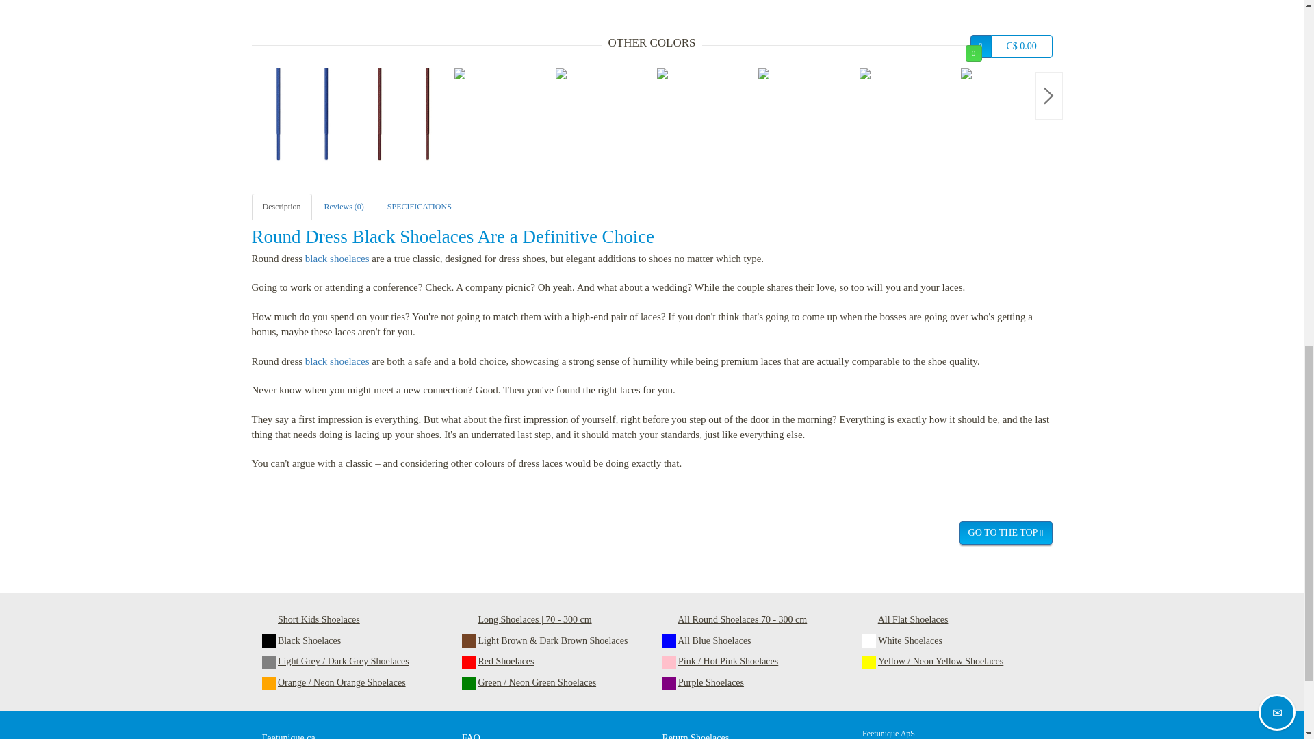 The image size is (1314, 739). Describe the element at coordinates (404, 119) in the screenshot. I see `Round dress brown shoelaces` at that location.